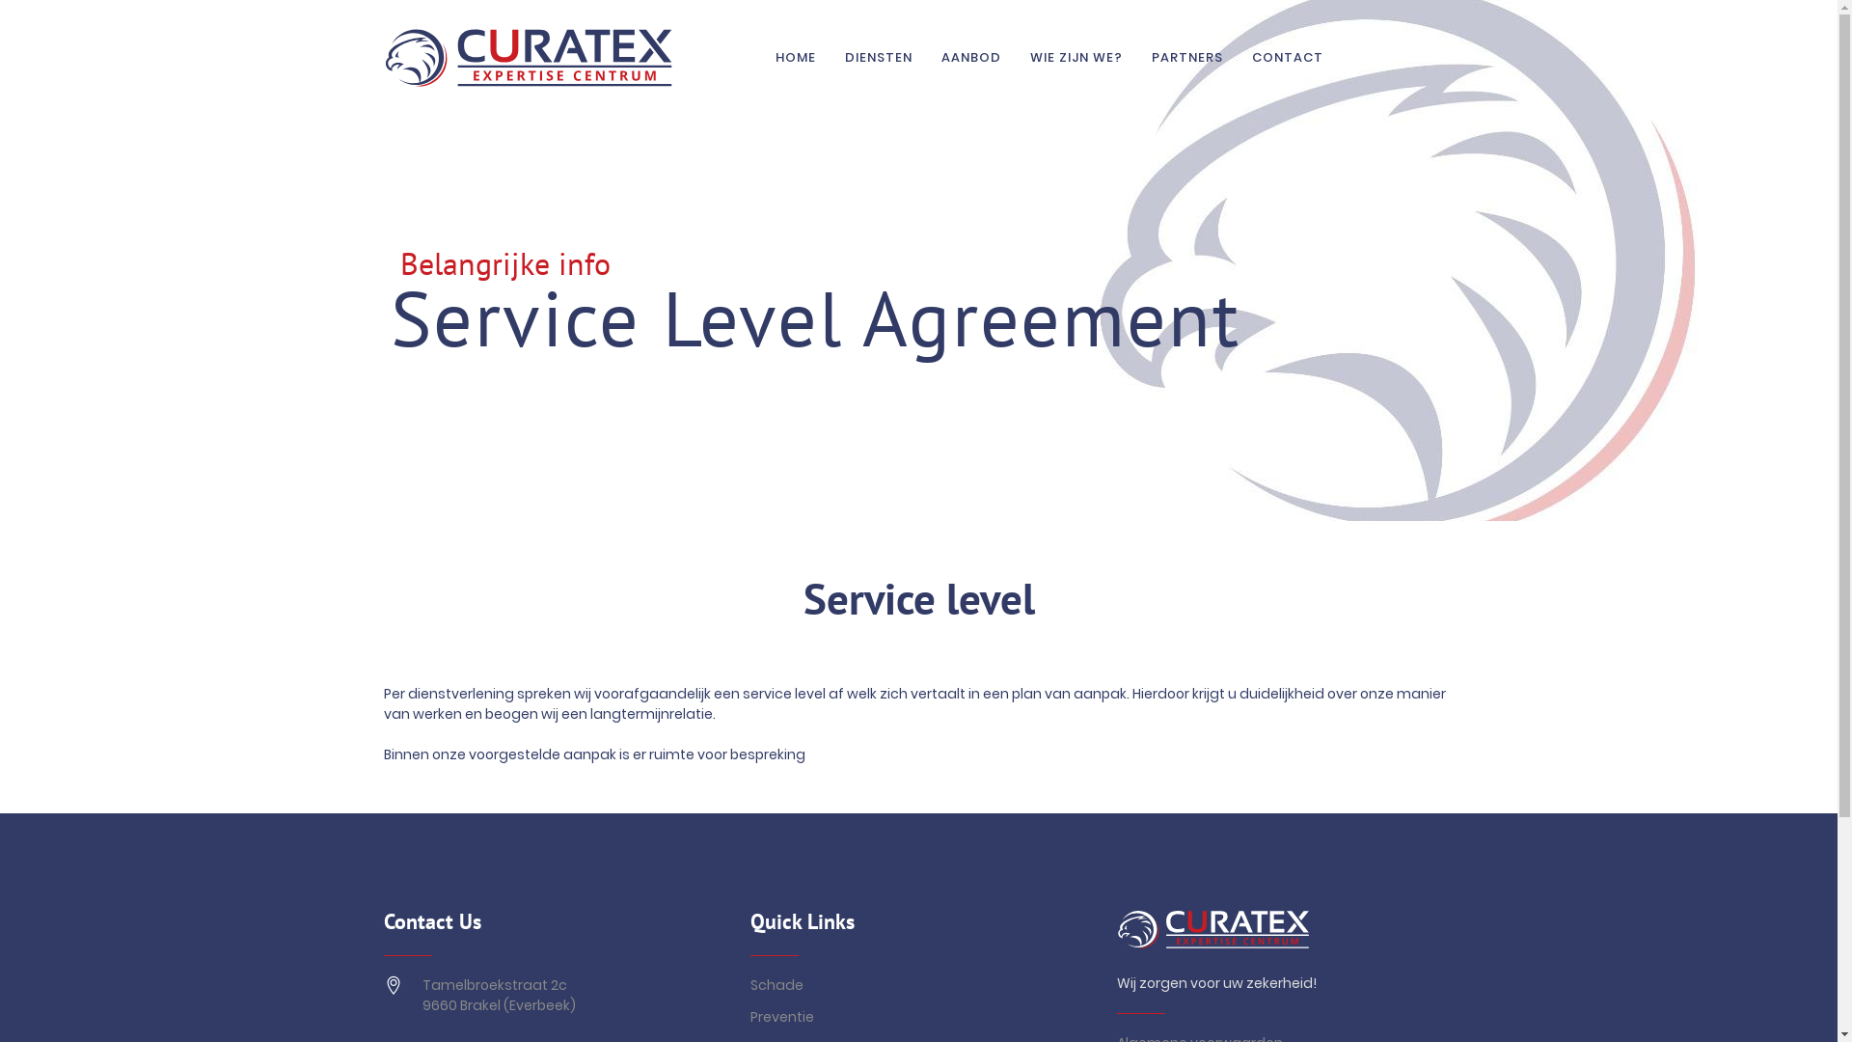 Image resolution: width=1852 pixels, height=1042 pixels. Describe the element at coordinates (782, 1017) in the screenshot. I see `Preventie` at that location.